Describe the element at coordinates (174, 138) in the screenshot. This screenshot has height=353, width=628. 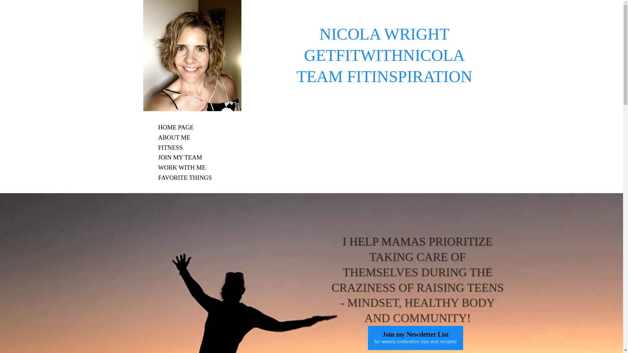
I see `ABOUT ME` at that location.